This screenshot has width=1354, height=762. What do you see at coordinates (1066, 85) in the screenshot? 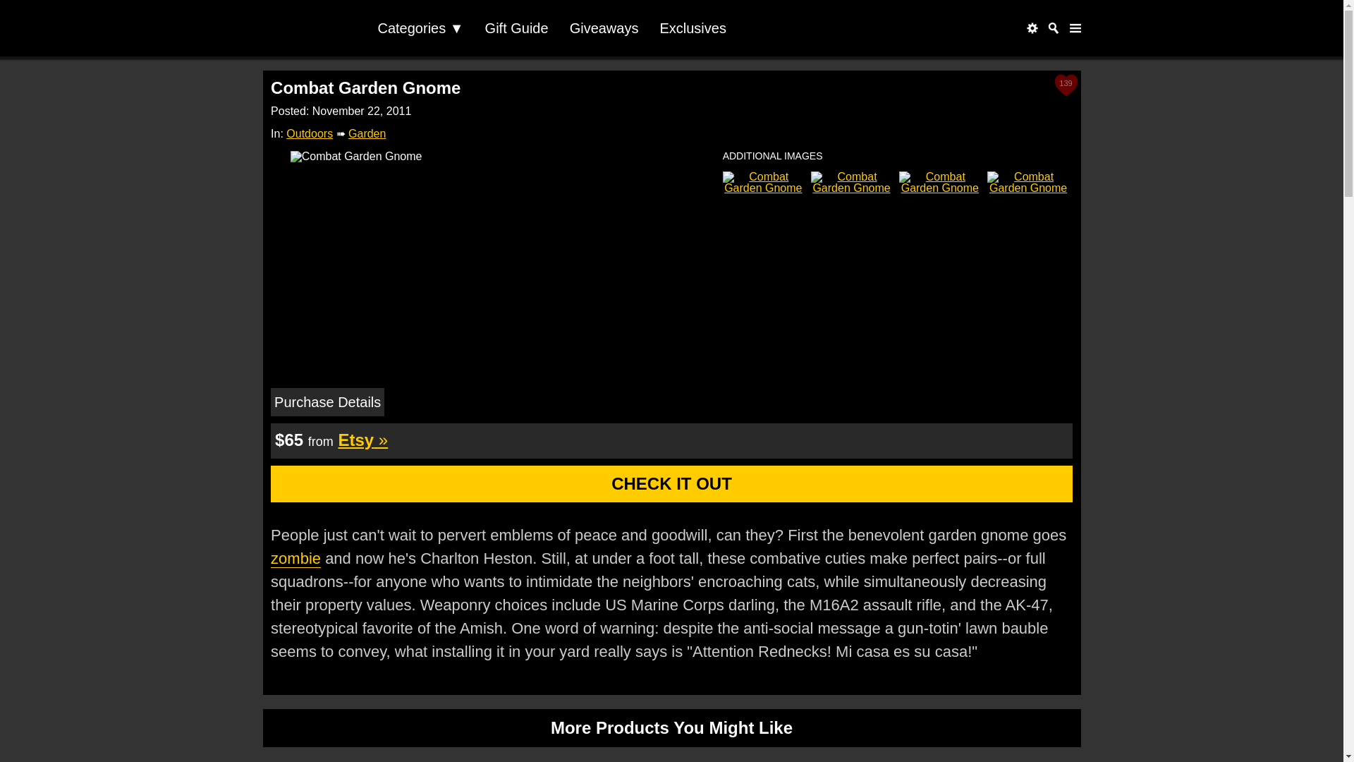
I see `139` at bounding box center [1066, 85].